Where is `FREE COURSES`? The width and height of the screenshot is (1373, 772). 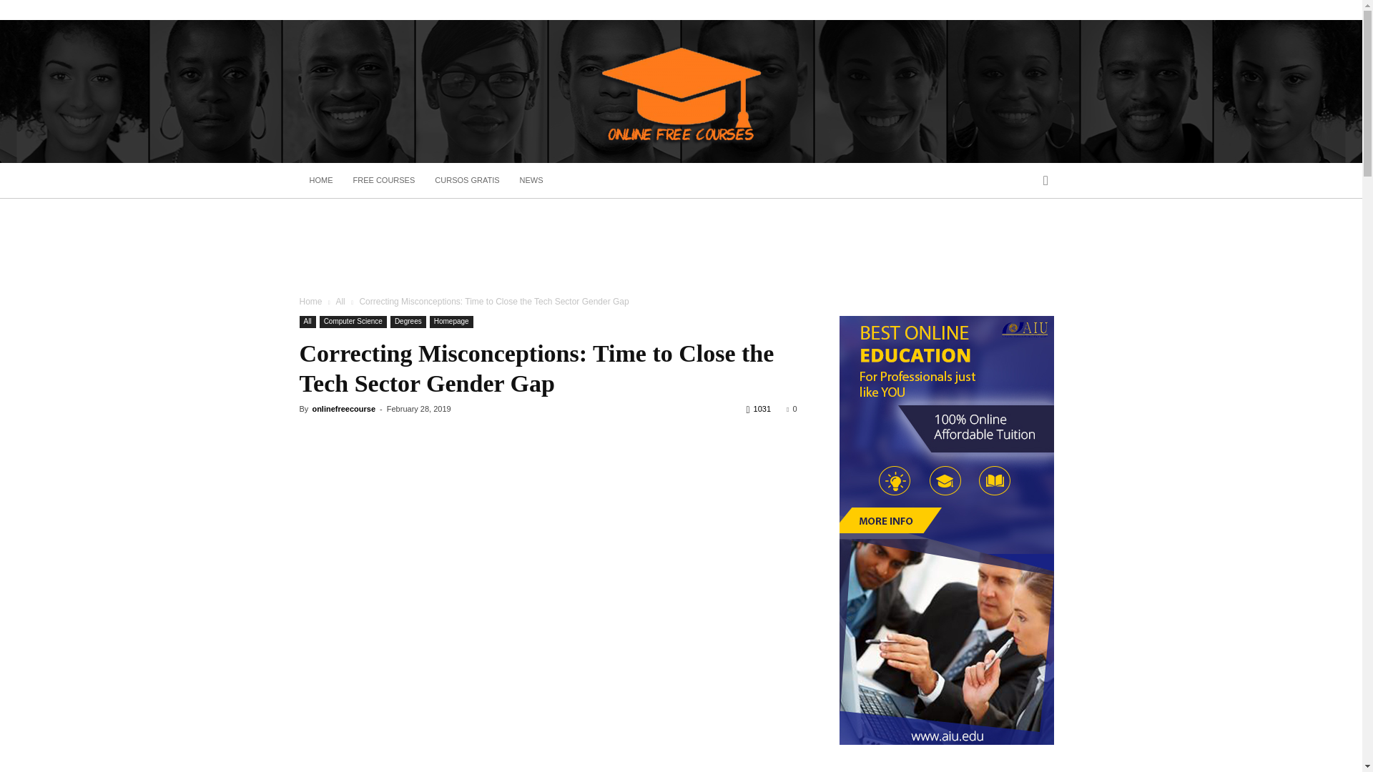
FREE COURSES is located at coordinates (385, 180).